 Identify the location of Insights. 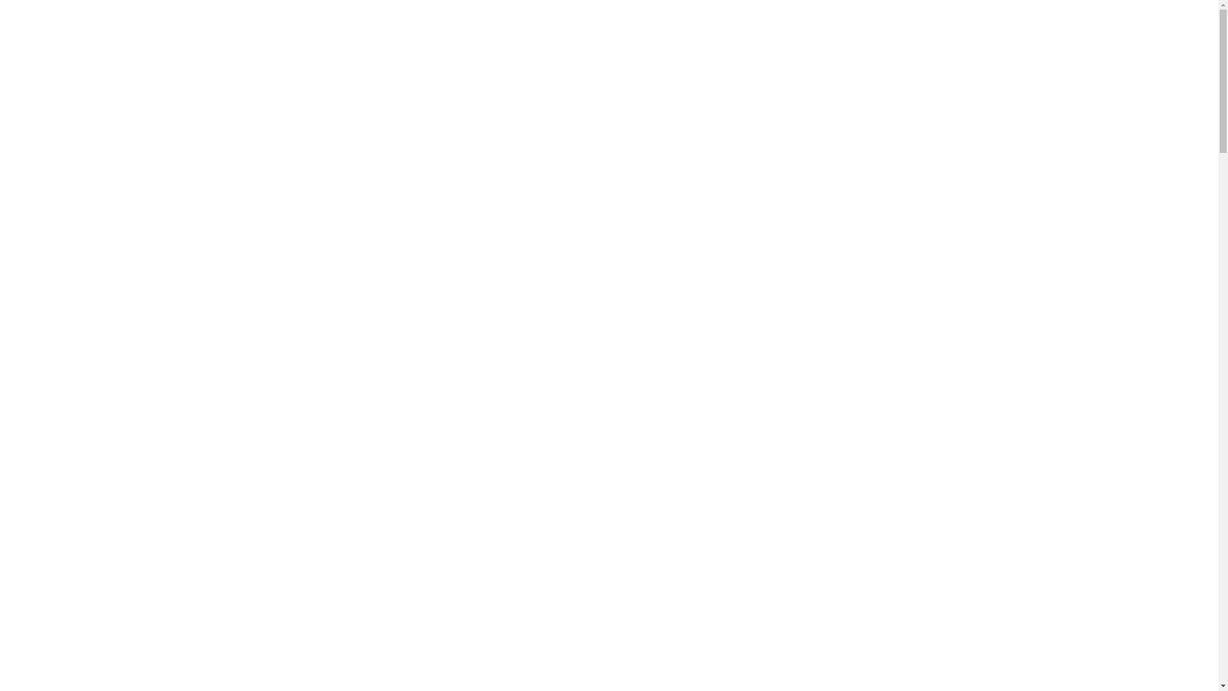
(47, 354).